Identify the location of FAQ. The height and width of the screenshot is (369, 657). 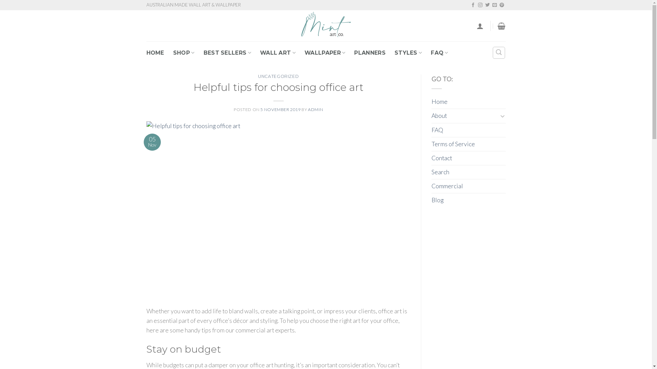
(437, 130).